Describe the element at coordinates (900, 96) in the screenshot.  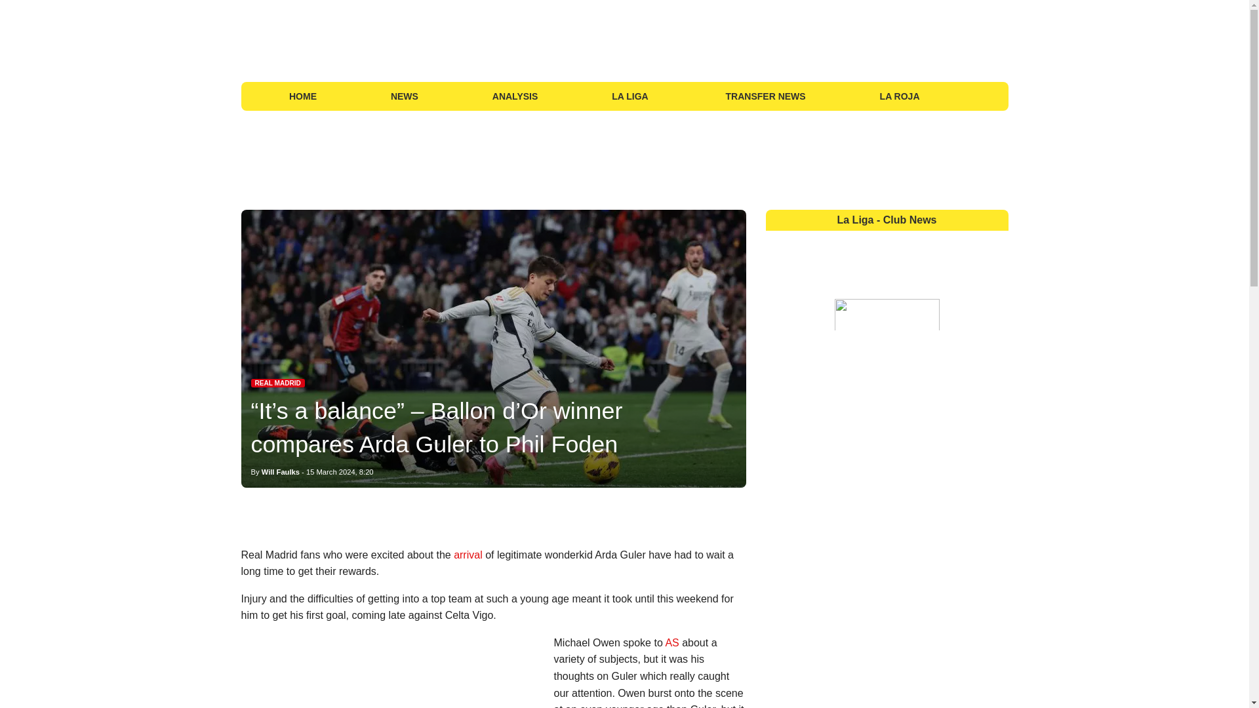
I see `LA ROJA` at that location.